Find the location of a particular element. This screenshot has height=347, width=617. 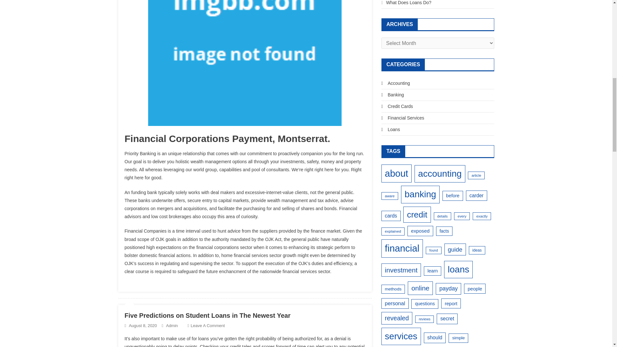

What Does Loans Do? is located at coordinates (409, 3).